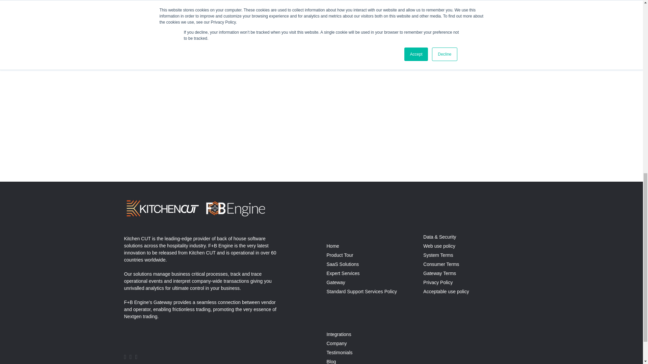  What do you see at coordinates (361, 291) in the screenshot?
I see `Standard Support Services Policy` at bounding box center [361, 291].